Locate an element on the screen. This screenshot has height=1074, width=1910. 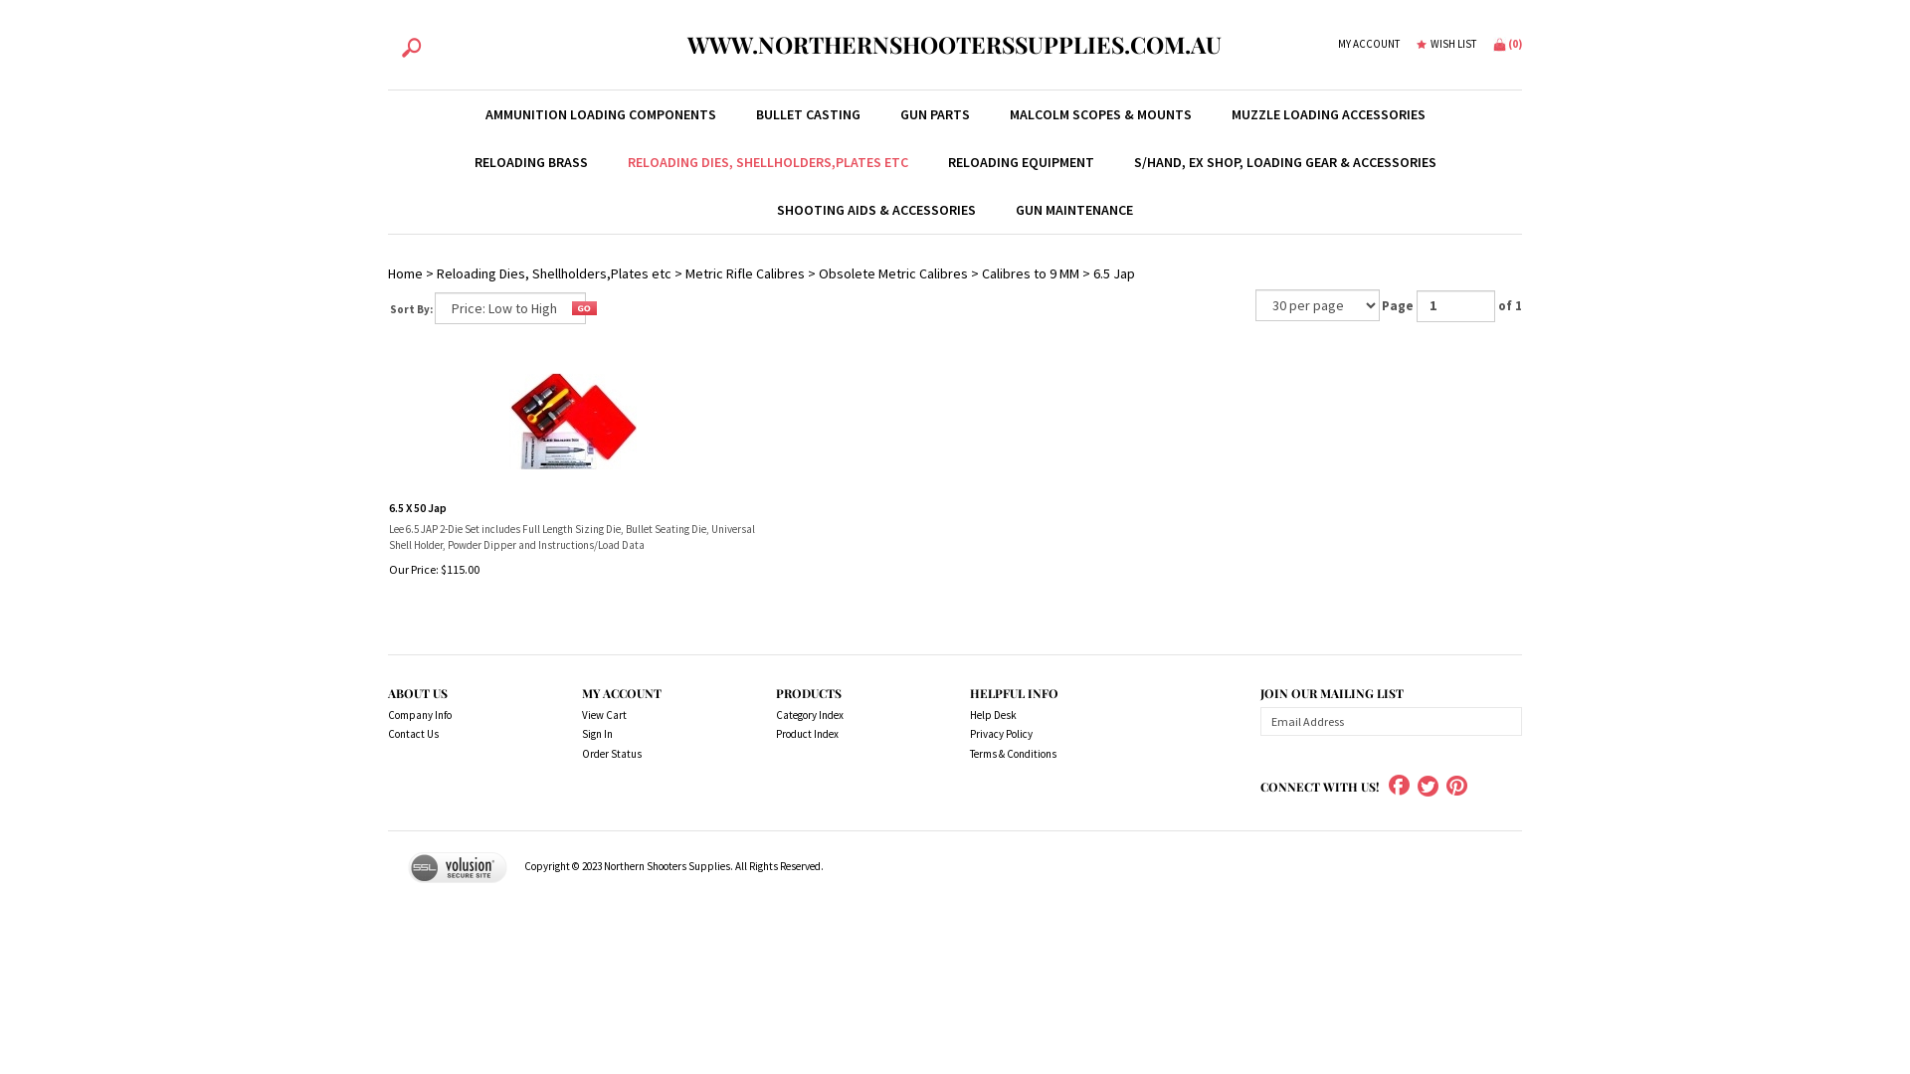
Go to page is located at coordinates (1456, 306).